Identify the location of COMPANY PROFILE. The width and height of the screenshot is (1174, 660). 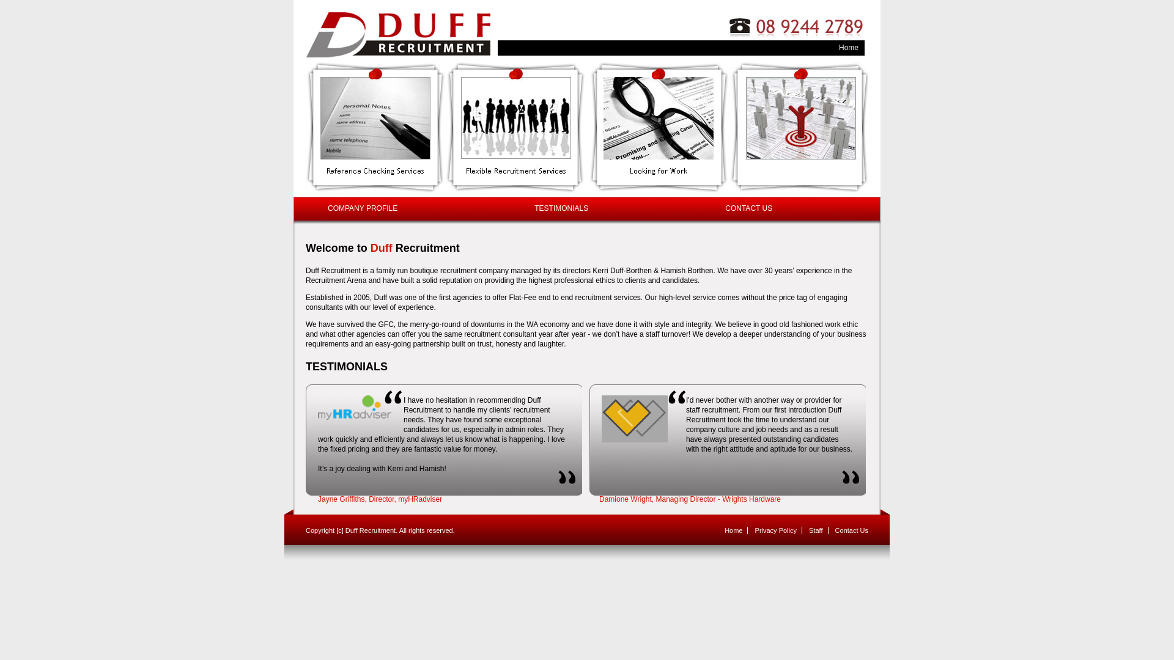
(363, 208).